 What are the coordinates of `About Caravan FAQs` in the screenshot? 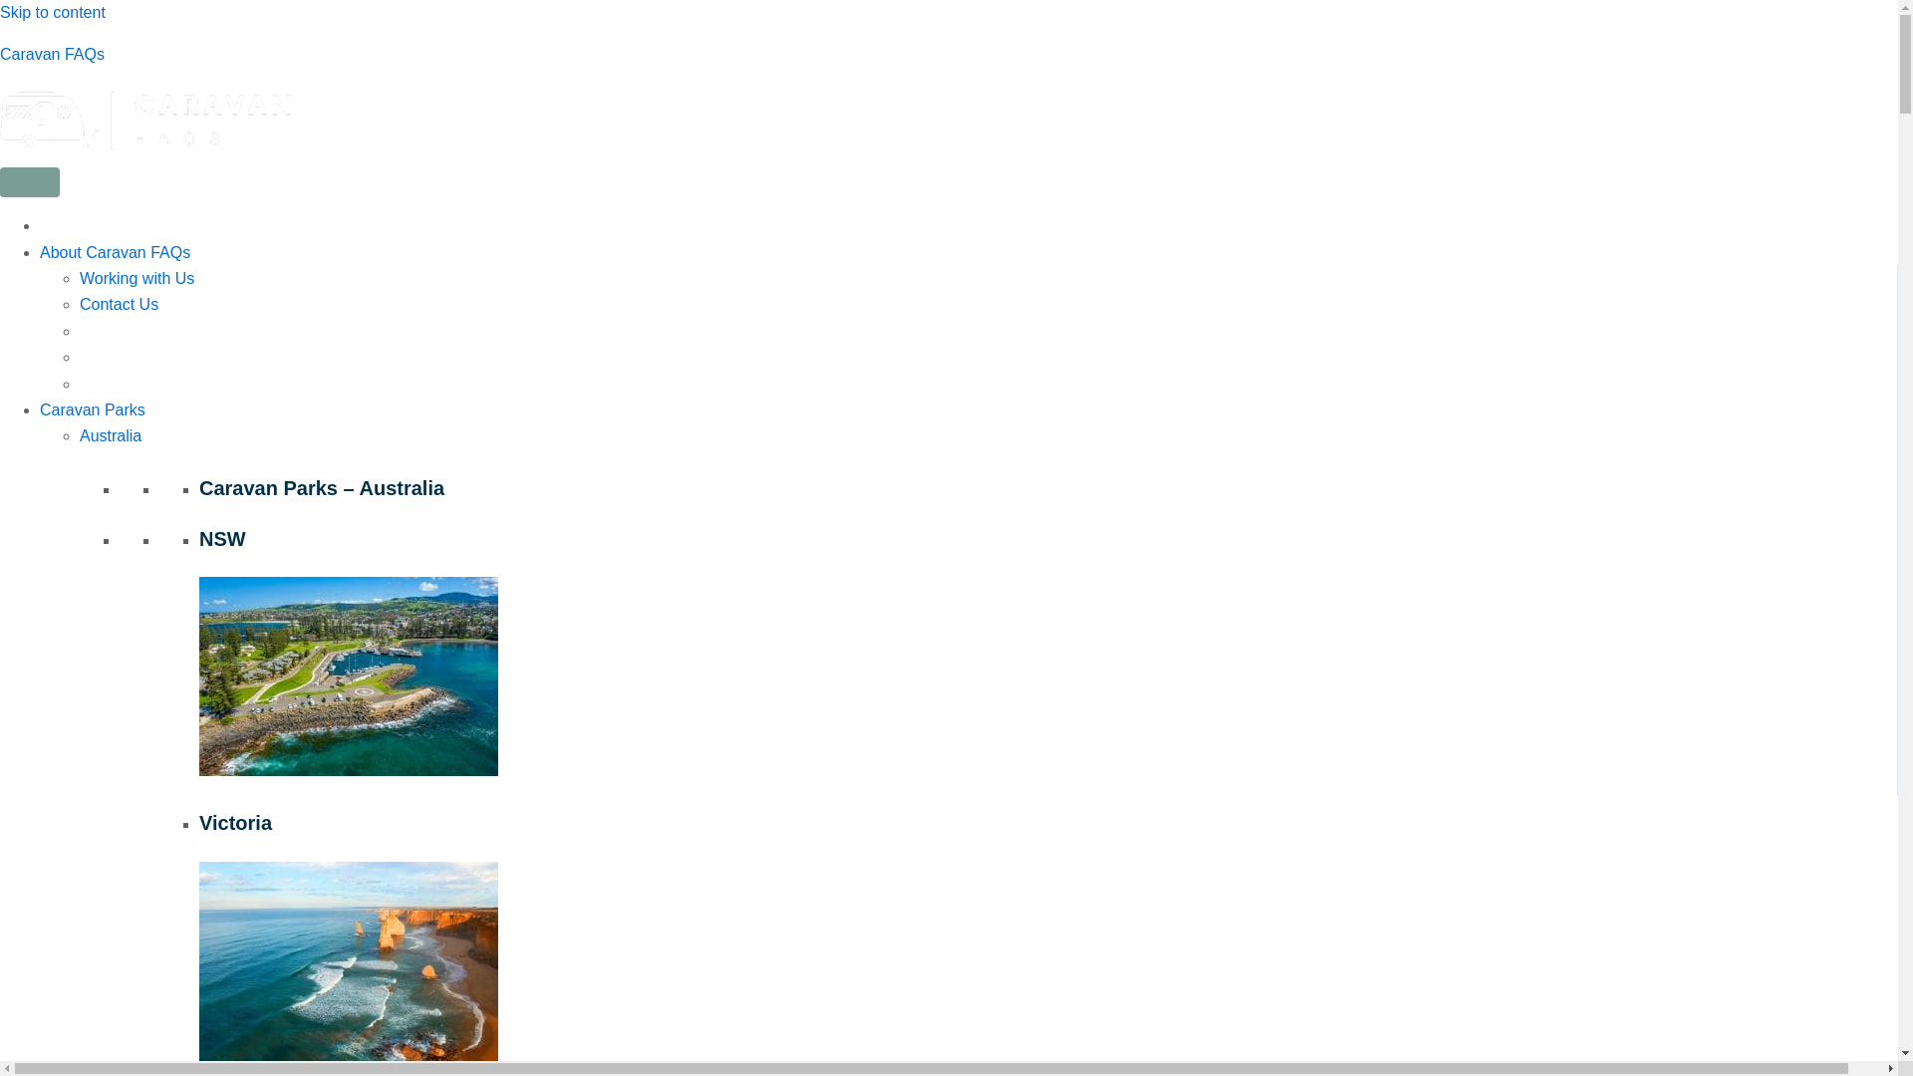 It's located at (115, 253).